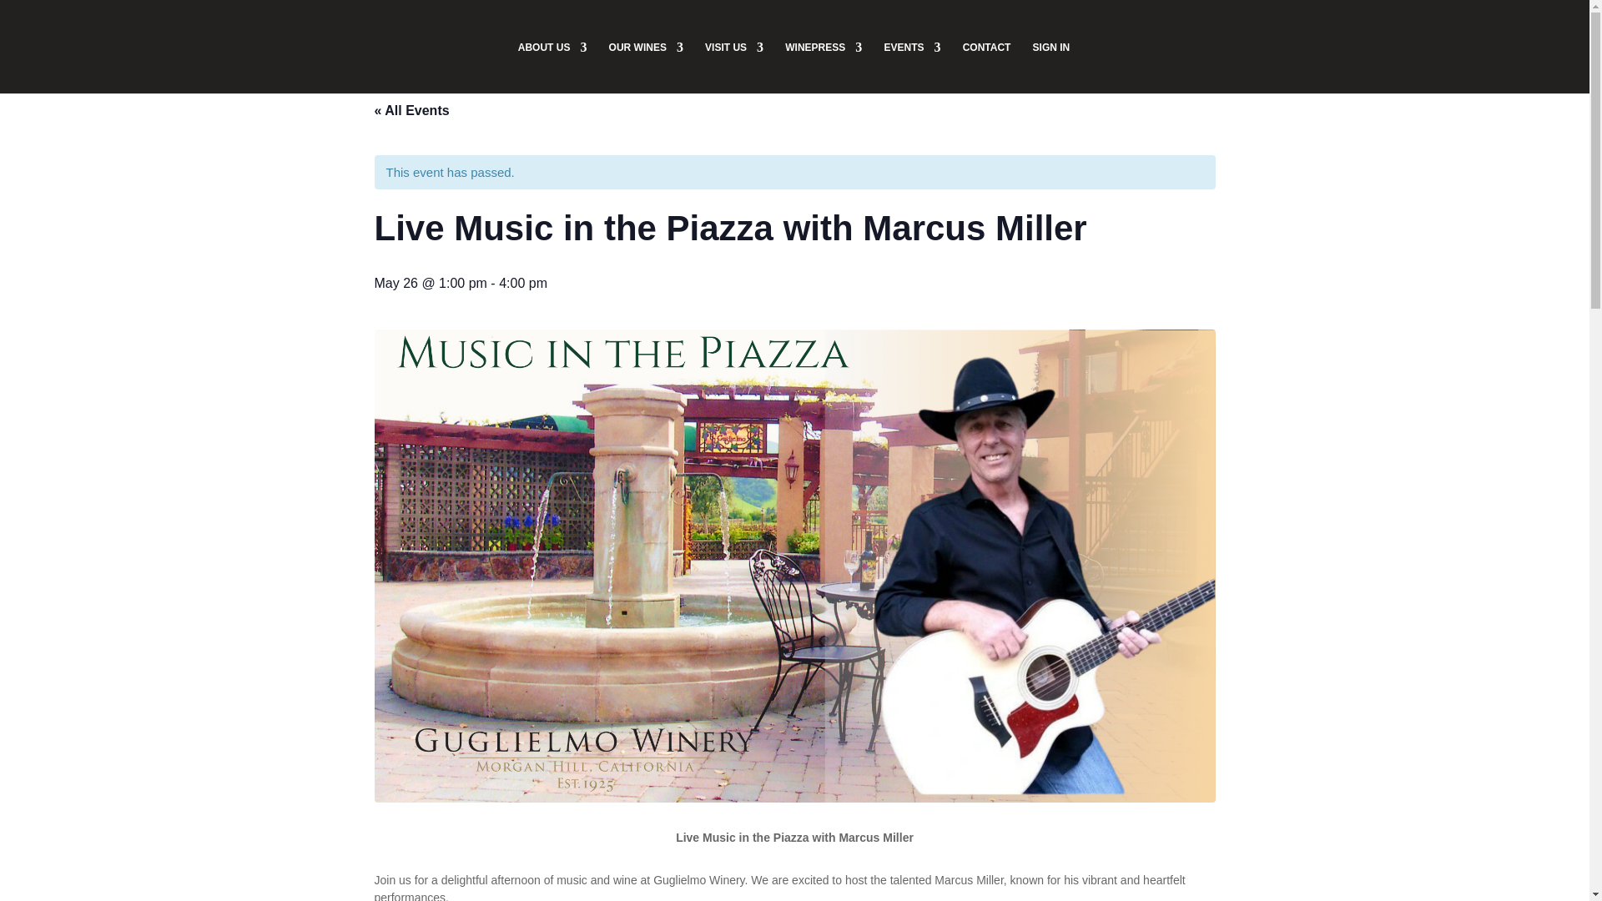 The image size is (1602, 901). What do you see at coordinates (823, 67) in the screenshot?
I see `WINEPRESS` at bounding box center [823, 67].